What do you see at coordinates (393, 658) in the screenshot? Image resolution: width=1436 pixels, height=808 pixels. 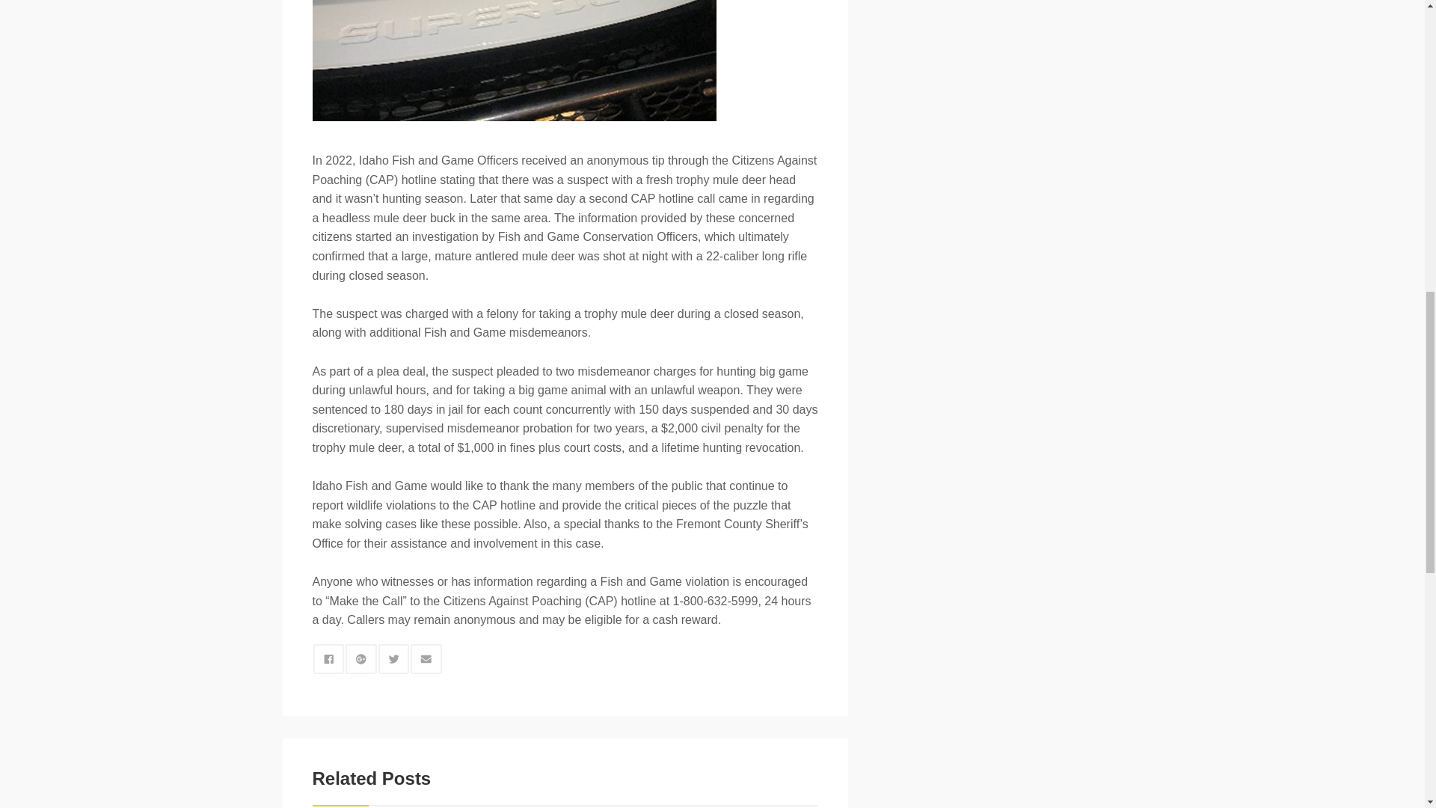 I see `Share this on Twitter` at bounding box center [393, 658].